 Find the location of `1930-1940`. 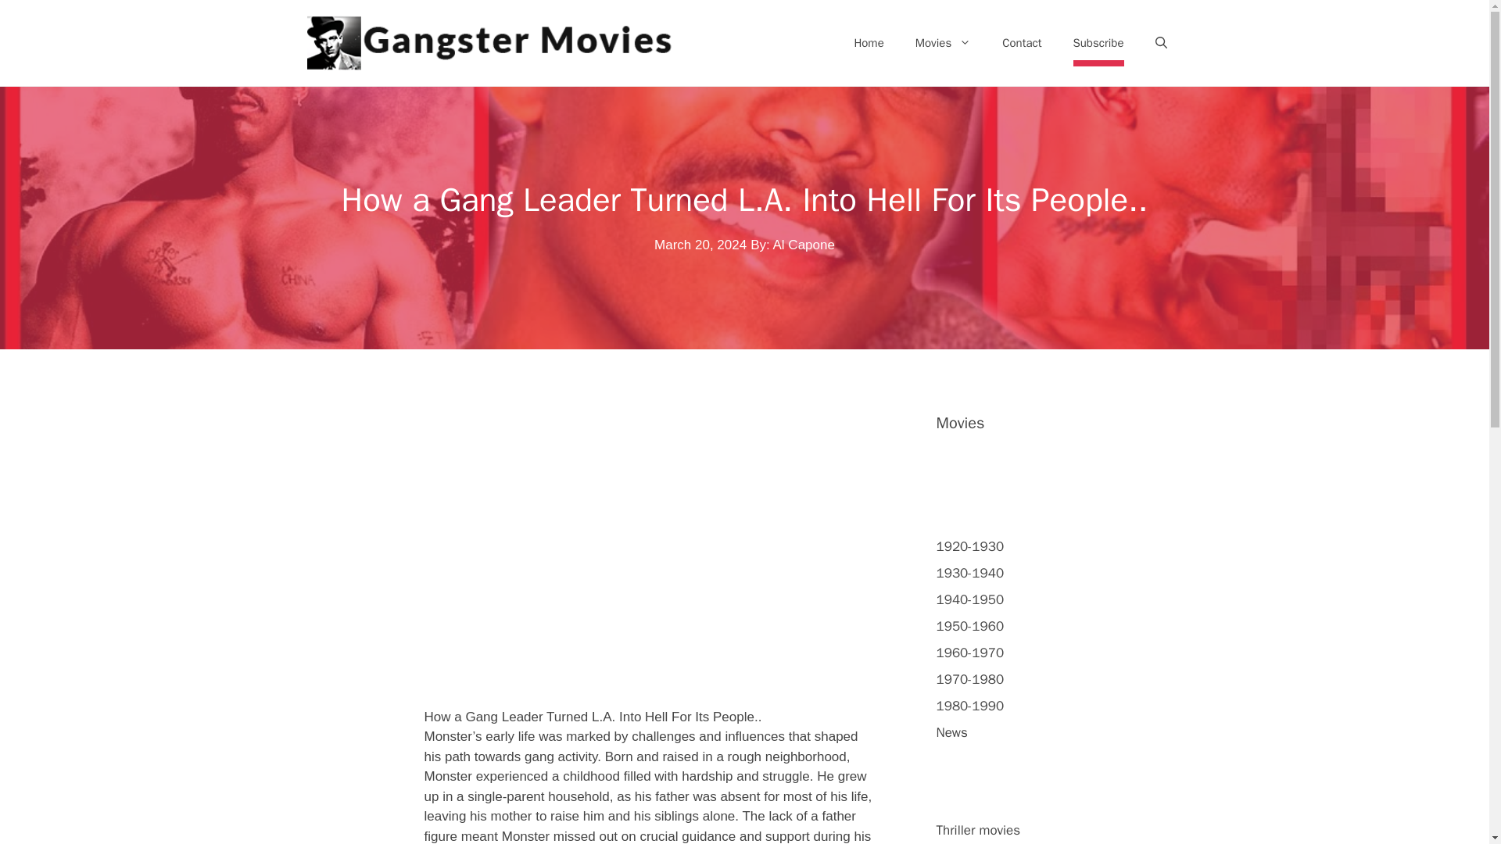

1930-1940 is located at coordinates (970, 573).